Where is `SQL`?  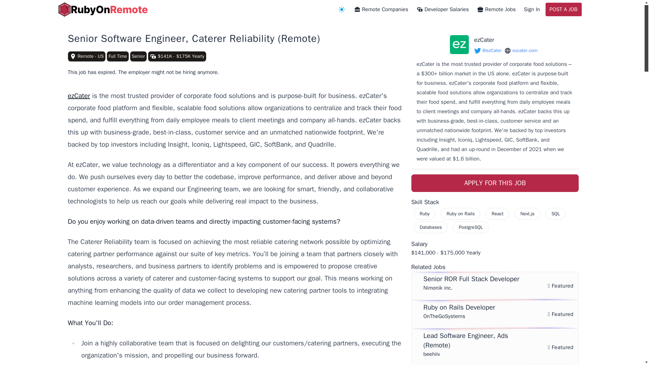 SQL is located at coordinates (555, 214).